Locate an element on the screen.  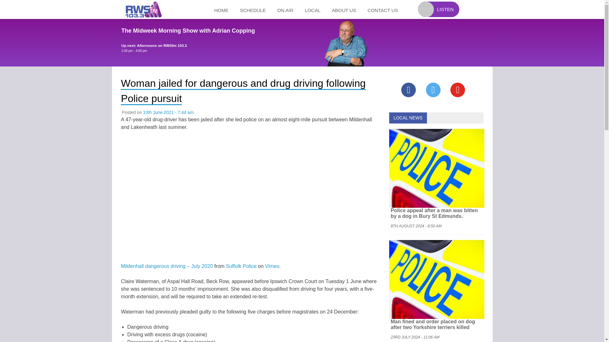
SCHEDULE is located at coordinates (252, 9).